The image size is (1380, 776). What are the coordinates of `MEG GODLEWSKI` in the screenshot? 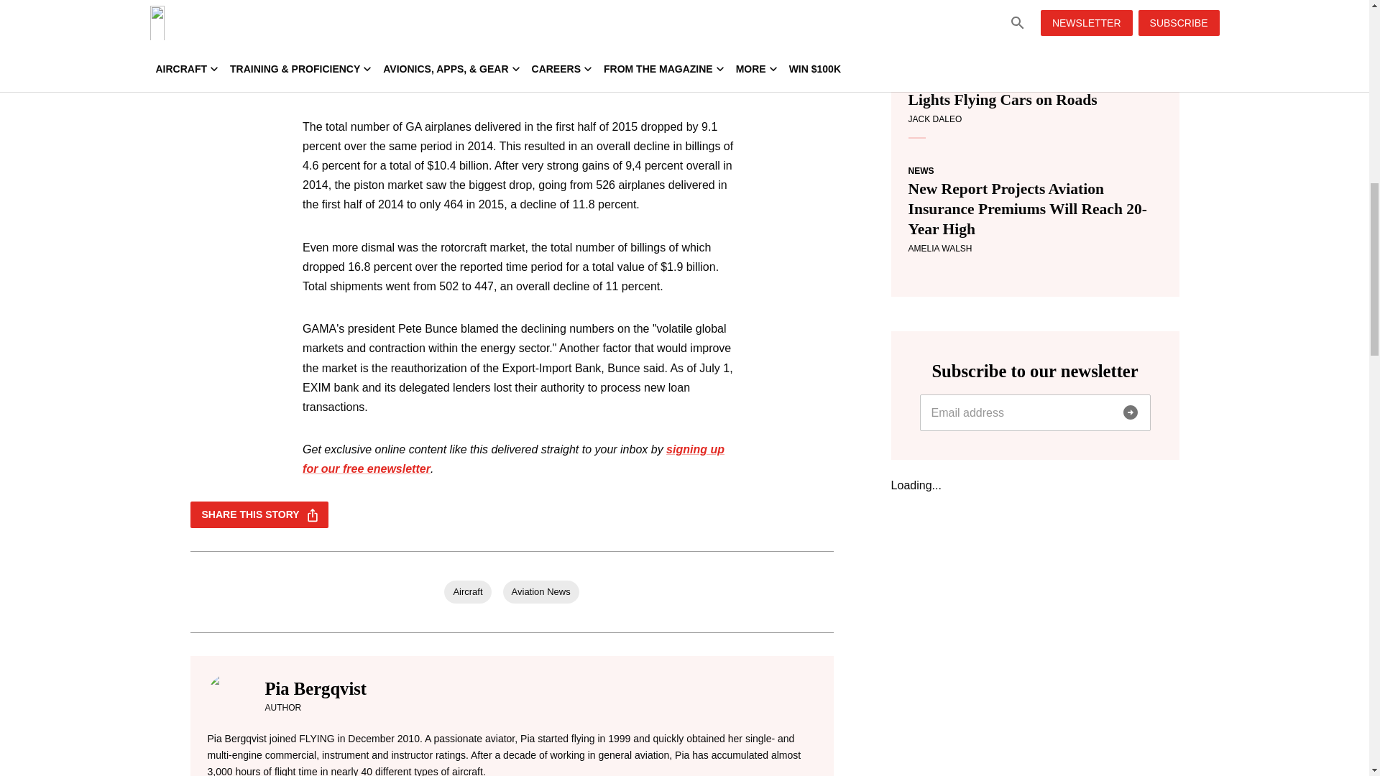 It's located at (945, 9).